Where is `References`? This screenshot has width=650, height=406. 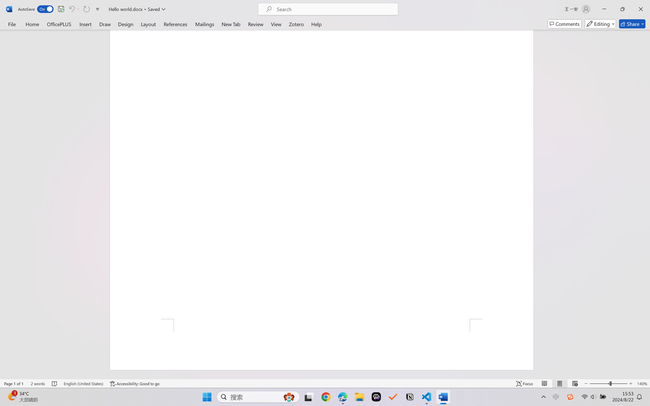
References is located at coordinates (176, 24).